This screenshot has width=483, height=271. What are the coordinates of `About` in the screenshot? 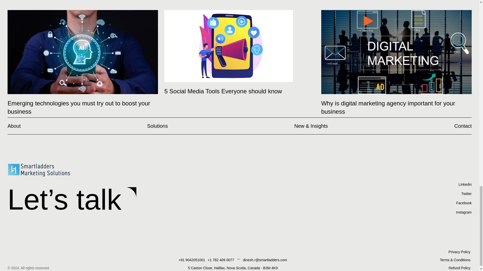 It's located at (14, 126).